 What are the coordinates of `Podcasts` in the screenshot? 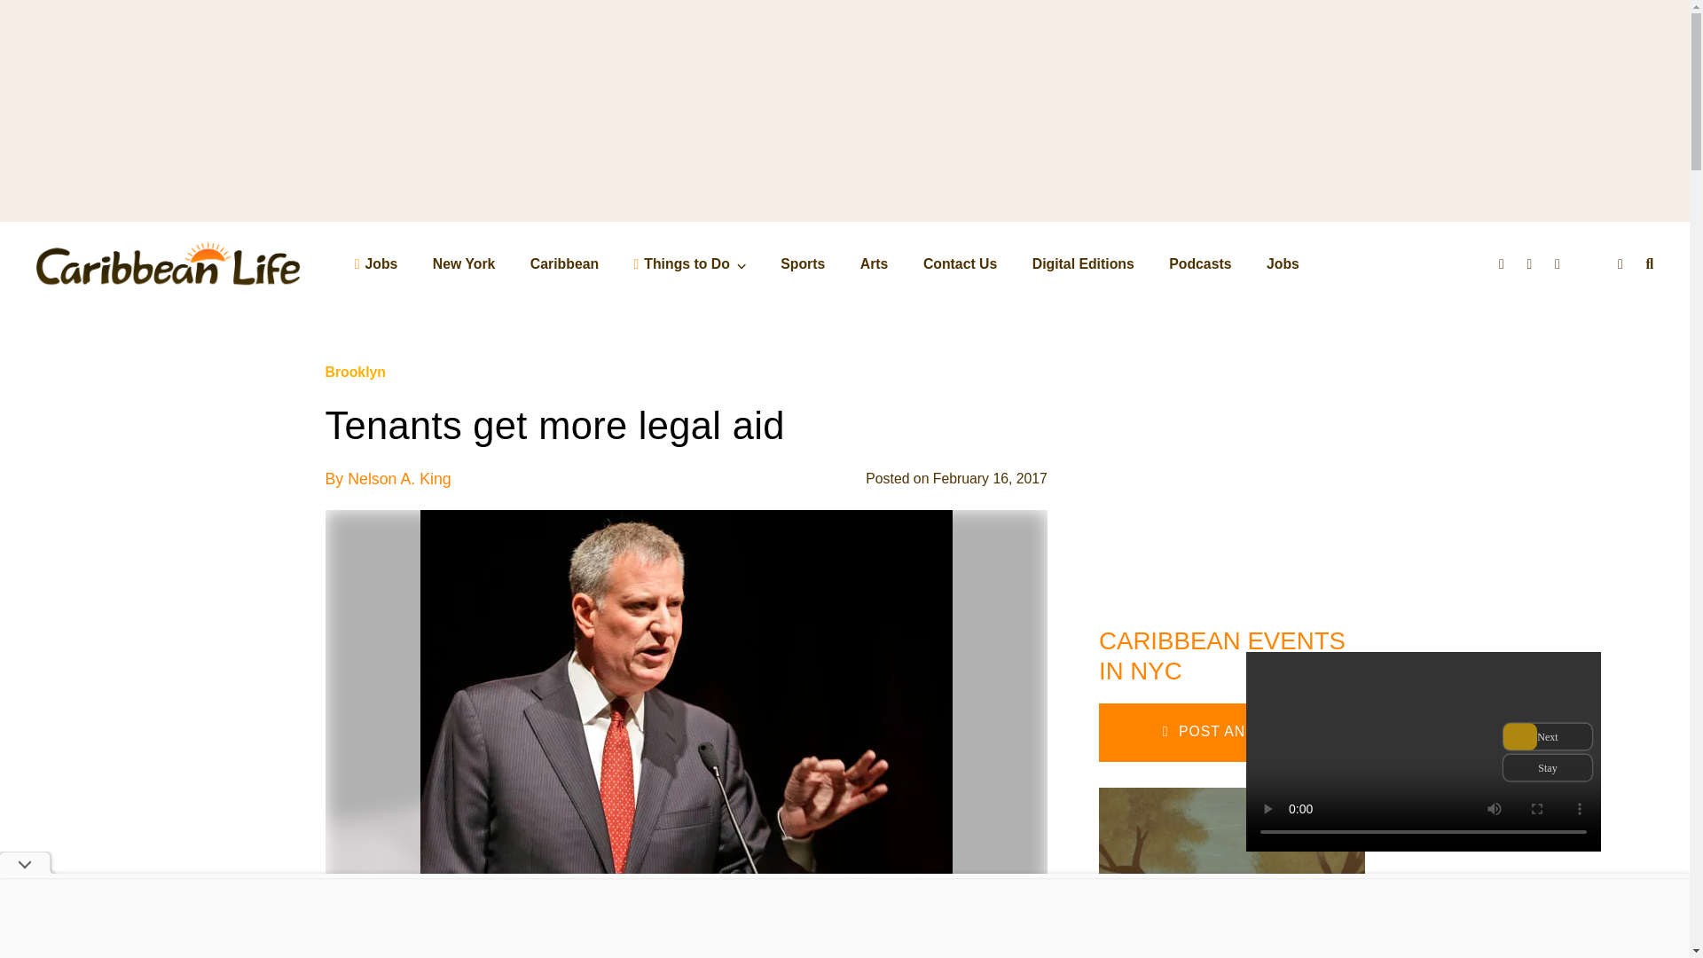 It's located at (1199, 263).